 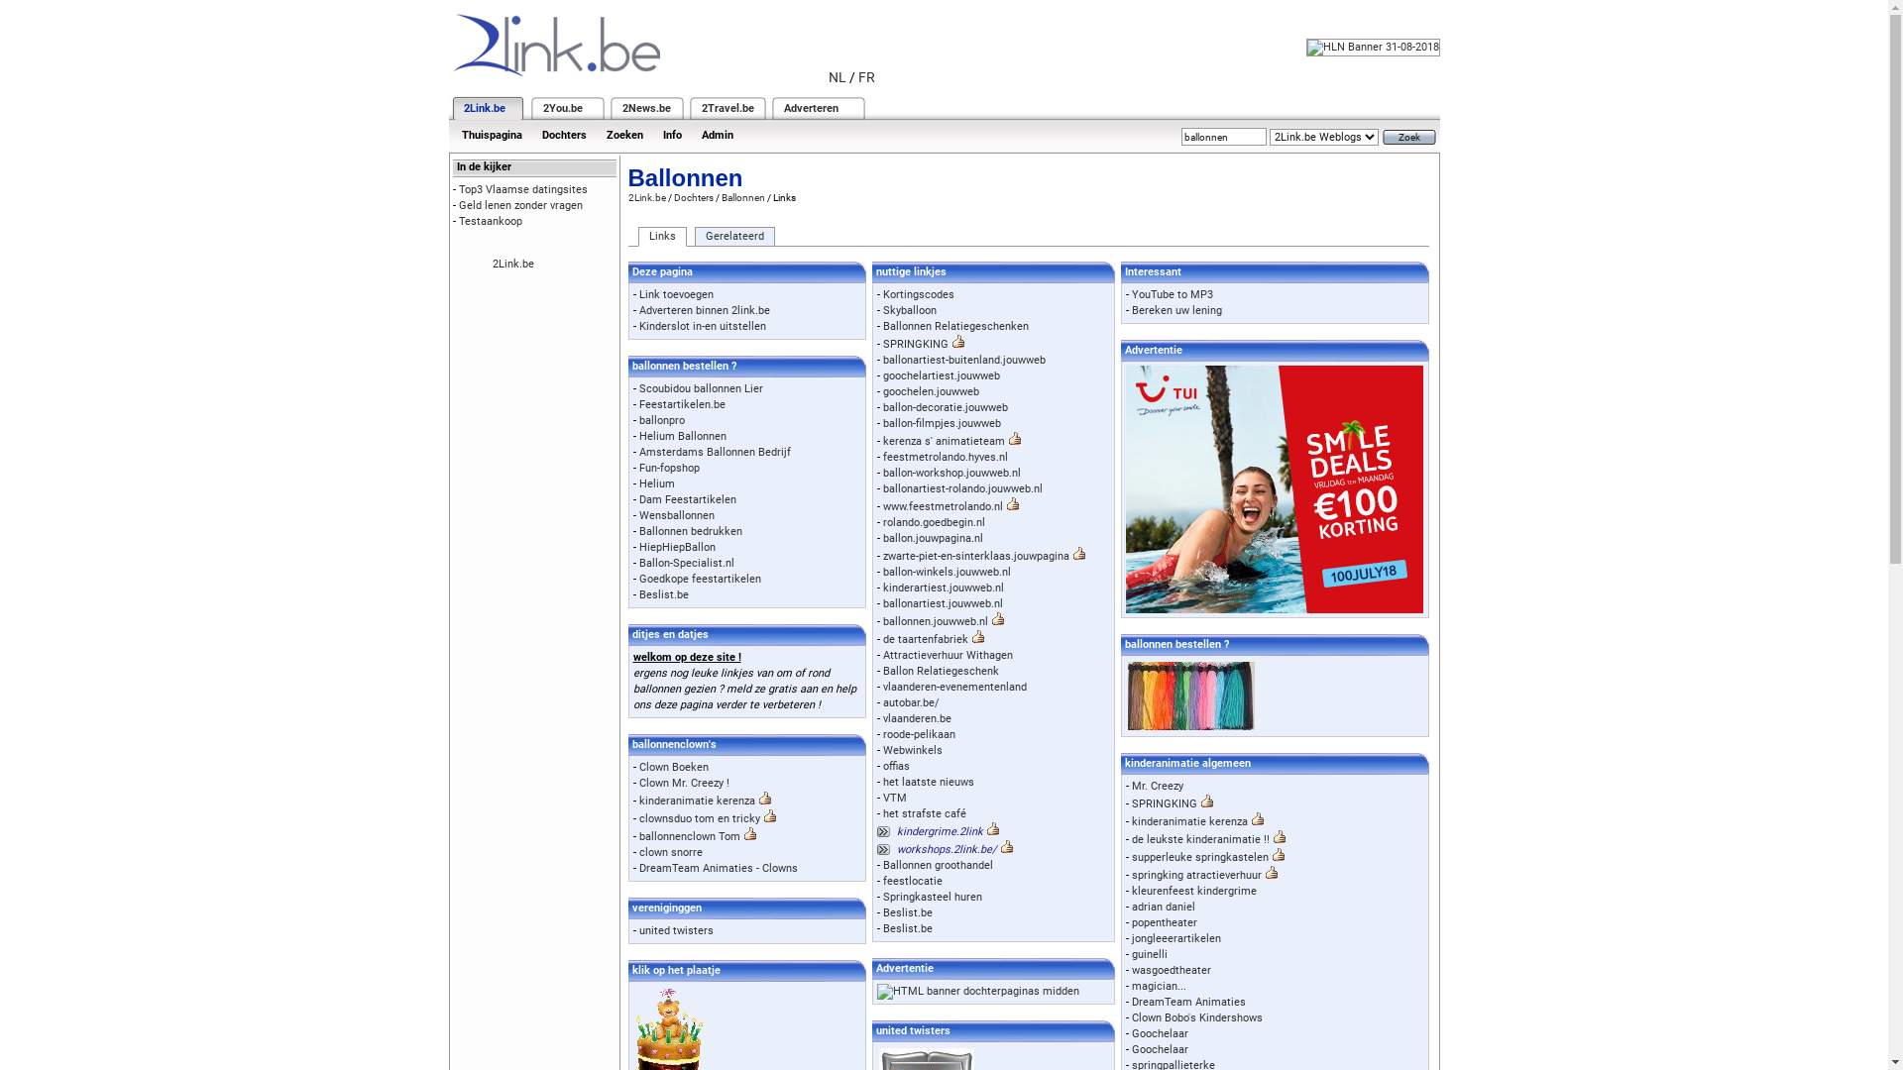 What do you see at coordinates (684, 783) in the screenshot?
I see `Clown Mr. Creezy !` at bounding box center [684, 783].